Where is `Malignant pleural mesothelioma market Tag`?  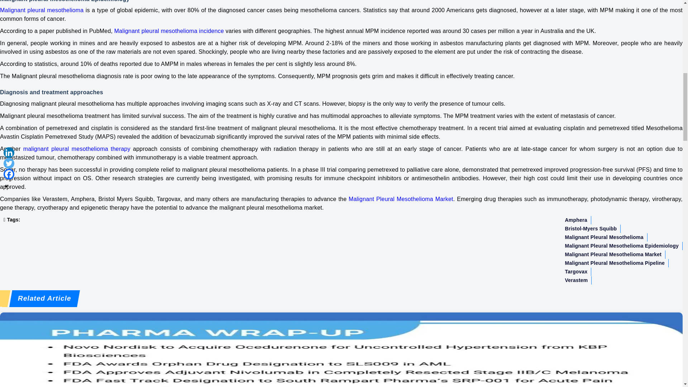 Malignant pleural mesothelioma market Tag is located at coordinates (613, 254).